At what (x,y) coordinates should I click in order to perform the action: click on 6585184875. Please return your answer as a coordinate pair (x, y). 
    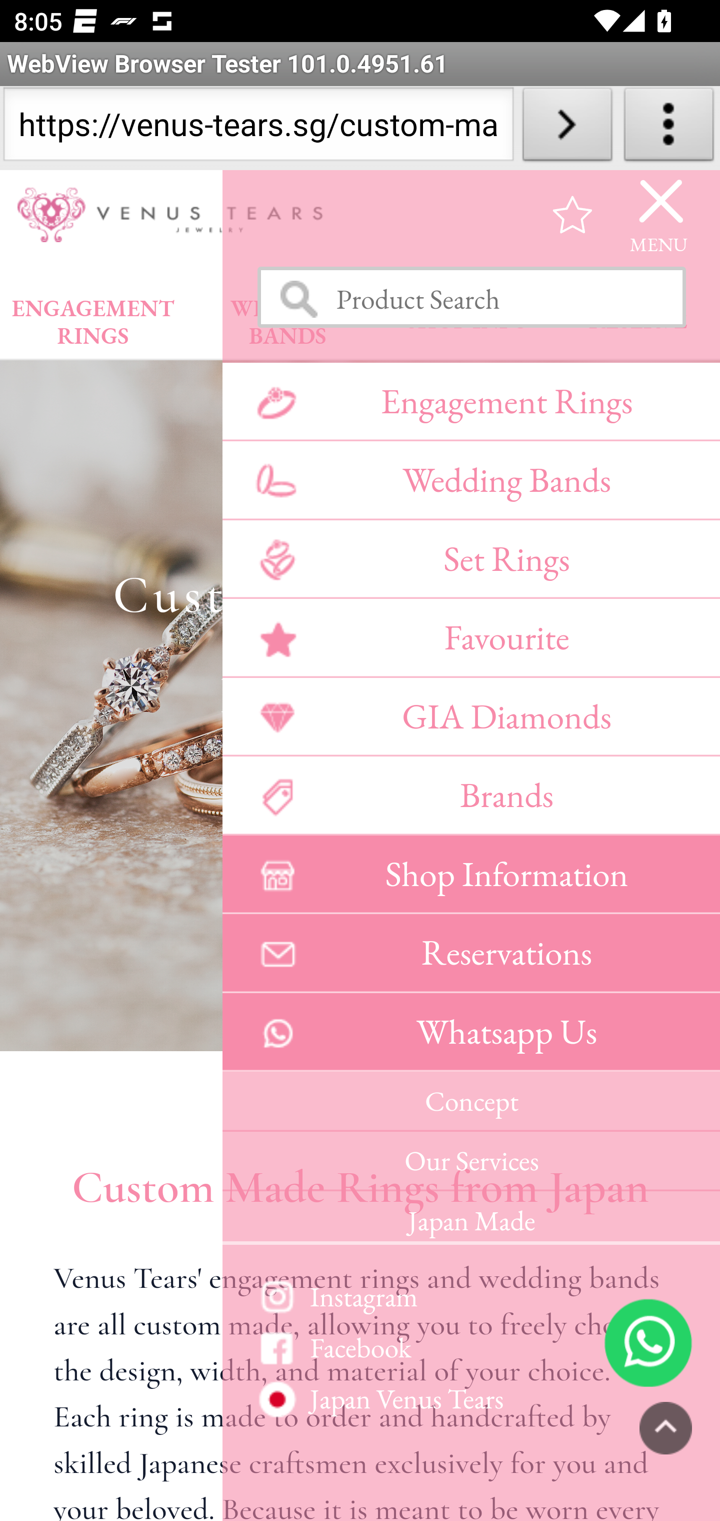
    Looking at the image, I should click on (648, 1342).